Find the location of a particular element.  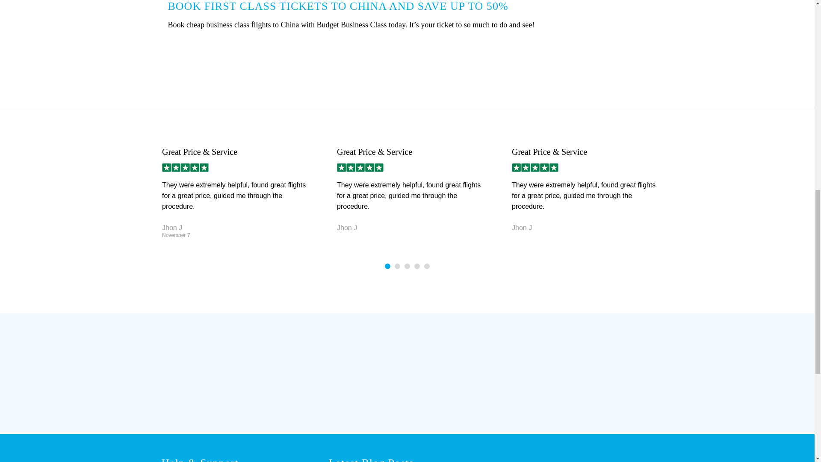

5 is located at coordinates (427, 266).